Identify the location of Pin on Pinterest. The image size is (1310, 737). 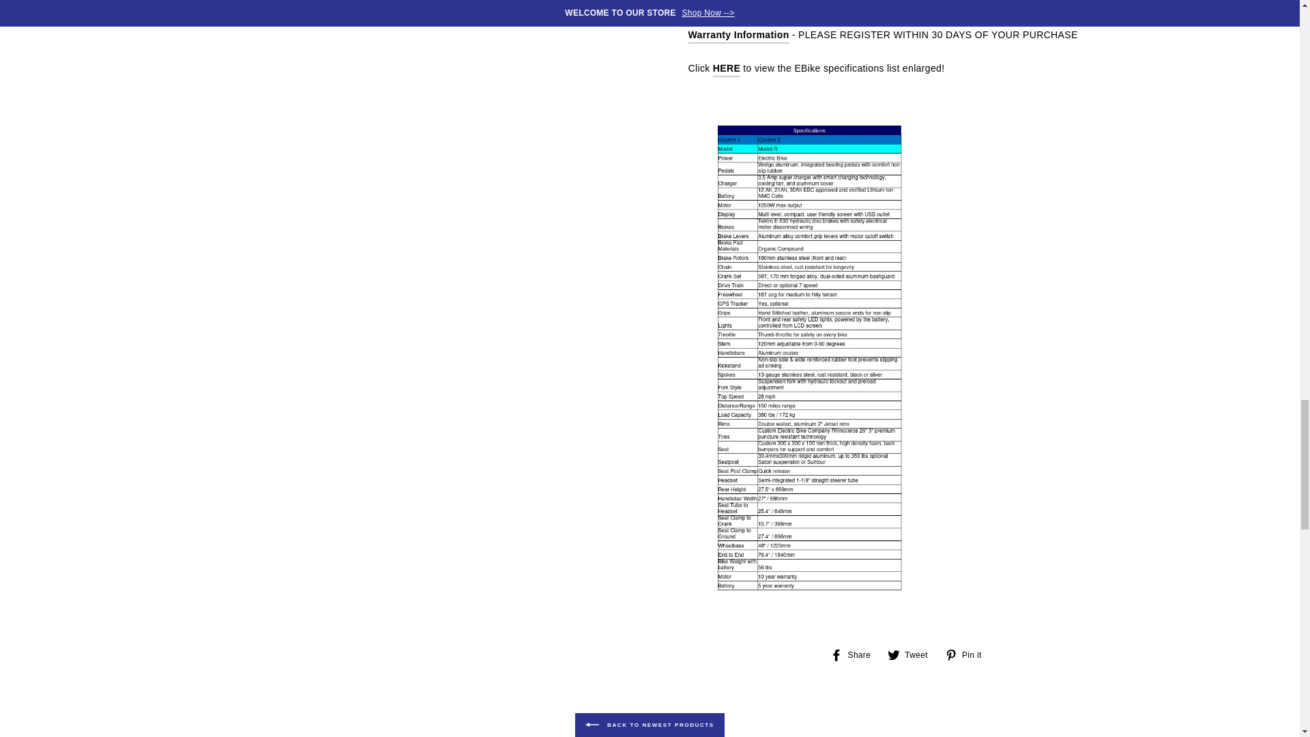
(967, 654).